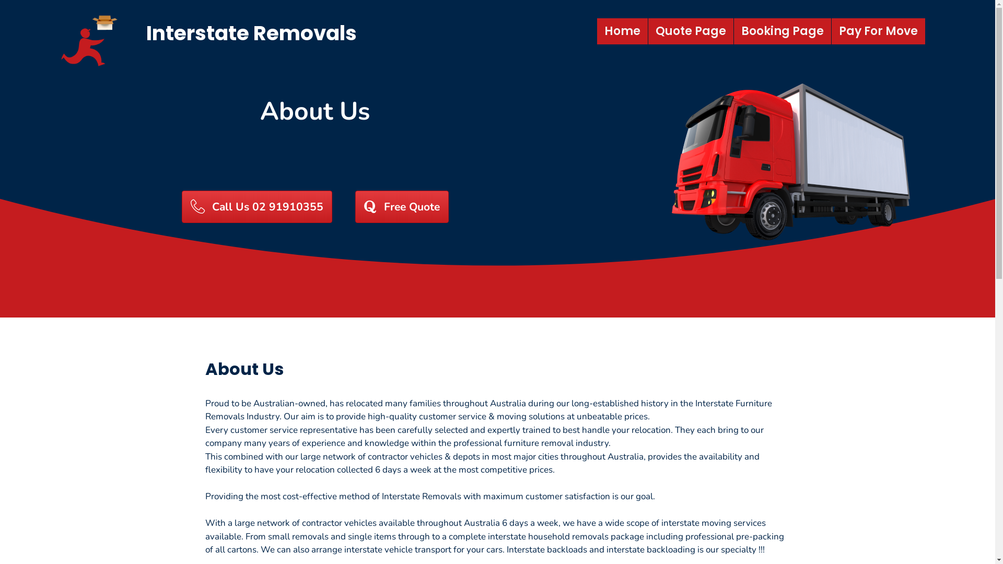 This screenshot has height=564, width=1003. Describe the element at coordinates (90, 38) in the screenshot. I see `Interstate Removas Logo final` at that location.